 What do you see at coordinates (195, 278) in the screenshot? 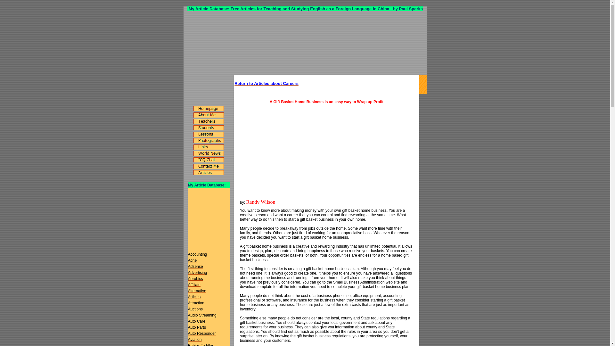
I see `Aerobics` at bounding box center [195, 278].